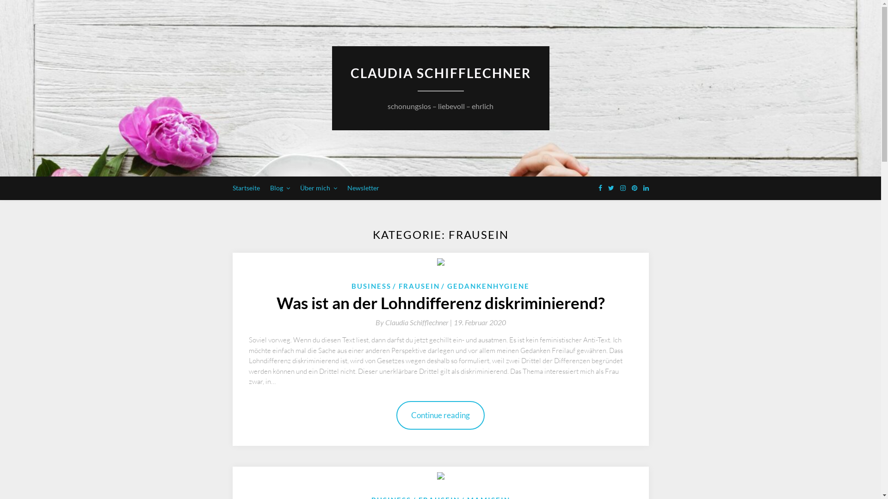 The width and height of the screenshot is (888, 499). I want to click on FRAUSEIN, so click(416, 286).